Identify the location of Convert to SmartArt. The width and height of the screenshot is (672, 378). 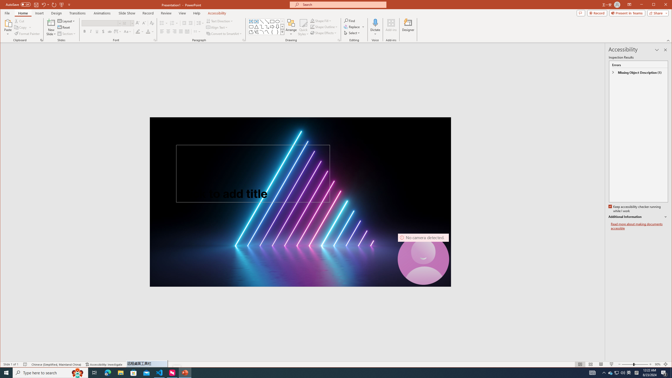
(224, 34).